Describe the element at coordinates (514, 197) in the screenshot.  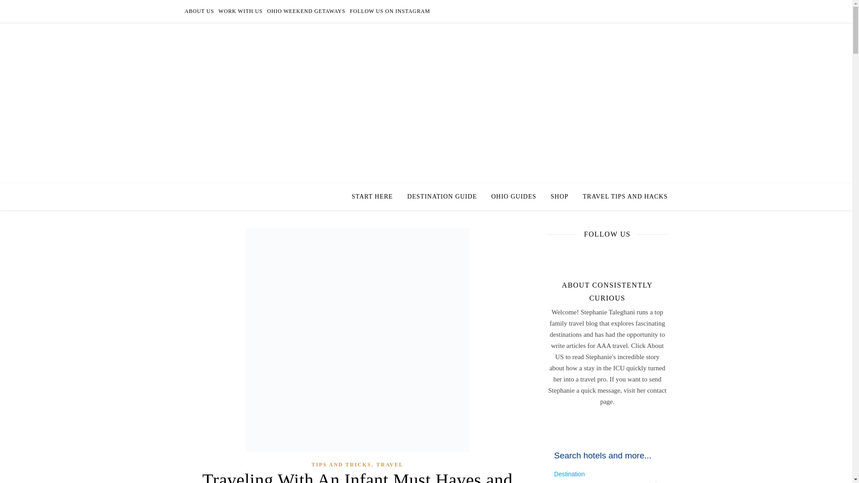
I see `OHIO GUIDES` at that location.